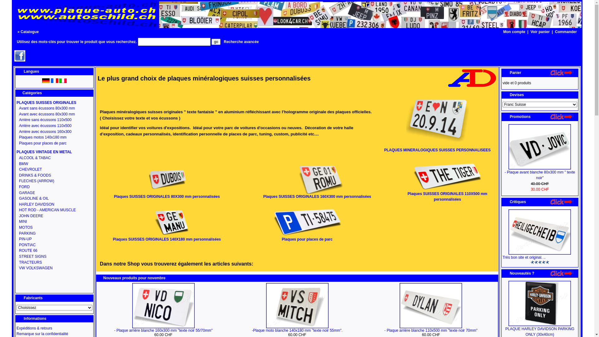  I want to click on ROUTE 66, so click(54, 251).